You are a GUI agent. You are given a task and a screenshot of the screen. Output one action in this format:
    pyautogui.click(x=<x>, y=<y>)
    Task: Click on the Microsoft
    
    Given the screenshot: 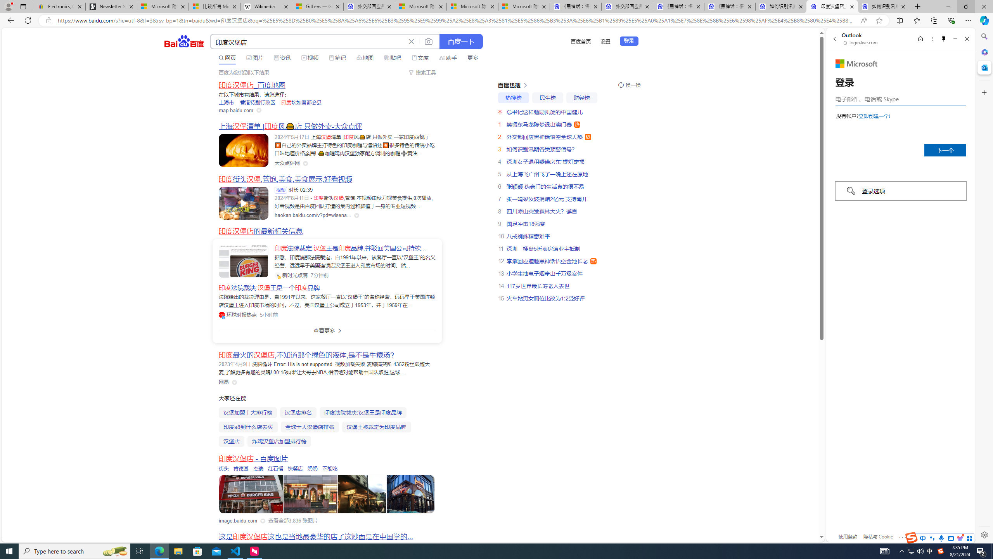 What is the action you would take?
    pyautogui.click(x=856, y=64)
    